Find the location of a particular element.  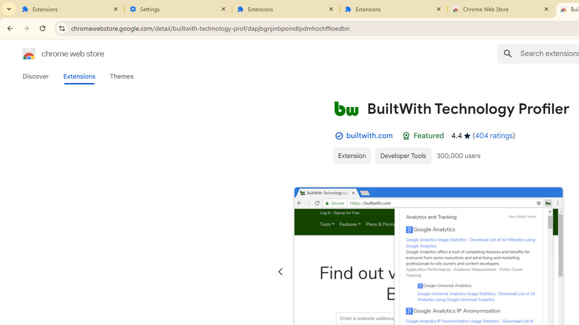

Item logo image for BuiltWith Technology Profiler is located at coordinates (346, 108).